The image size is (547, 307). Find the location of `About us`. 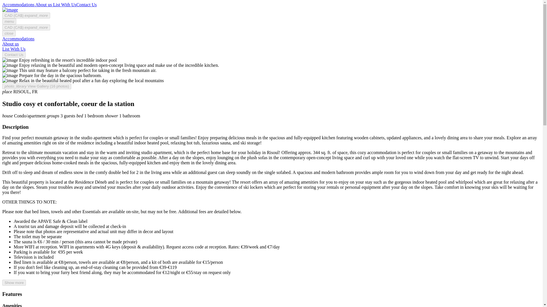

About us is located at coordinates (10, 44).